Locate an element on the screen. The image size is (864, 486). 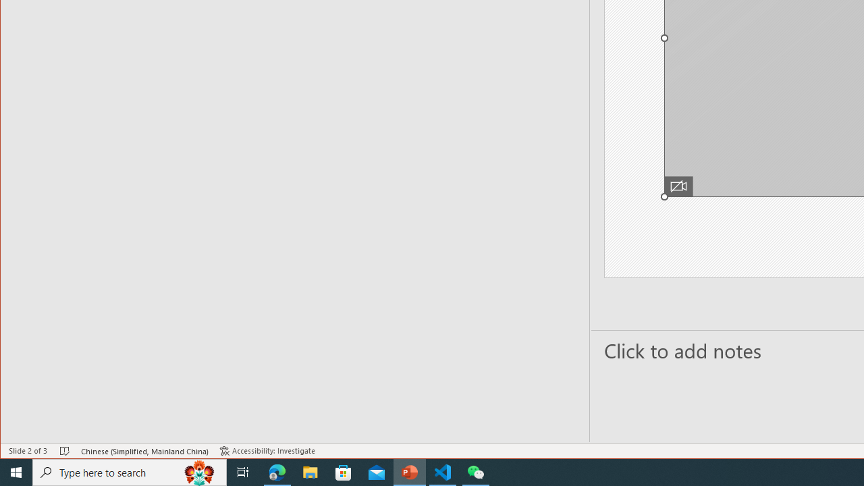
WeChat - 1 running window is located at coordinates (475, 473).